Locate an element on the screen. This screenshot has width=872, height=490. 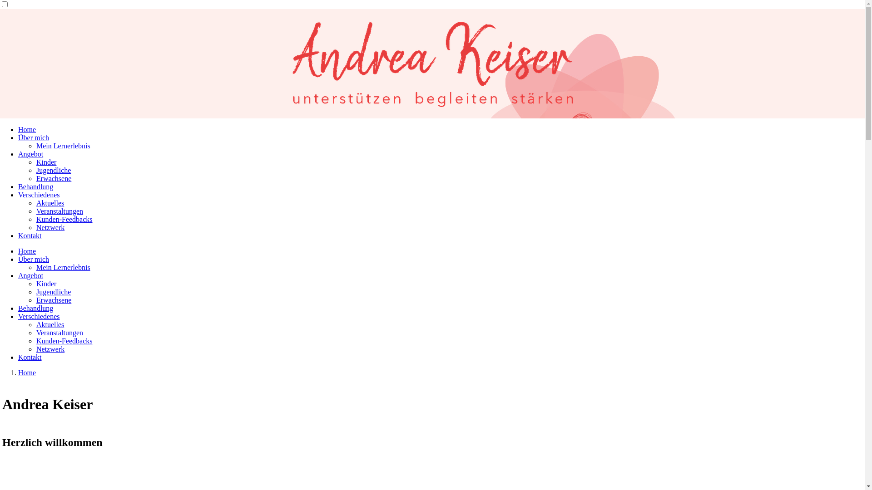
Aktuelles is located at coordinates (50, 203).